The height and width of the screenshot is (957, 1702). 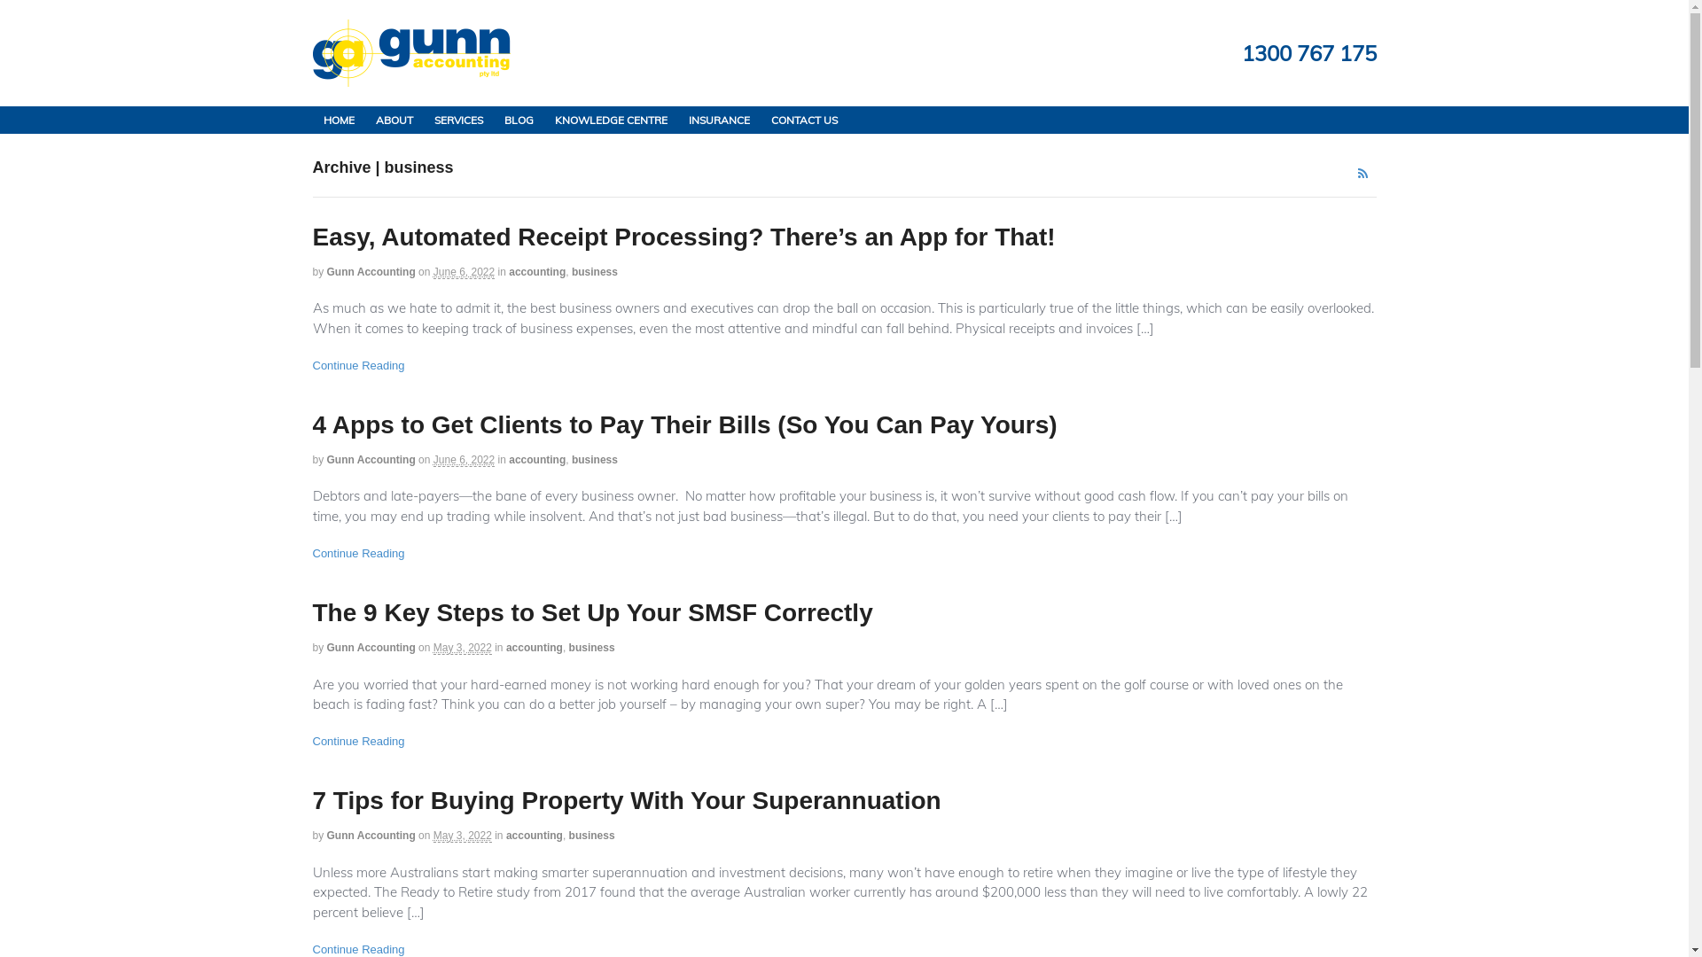 I want to click on KNOWLEDGE CENTRE, so click(x=612, y=121).